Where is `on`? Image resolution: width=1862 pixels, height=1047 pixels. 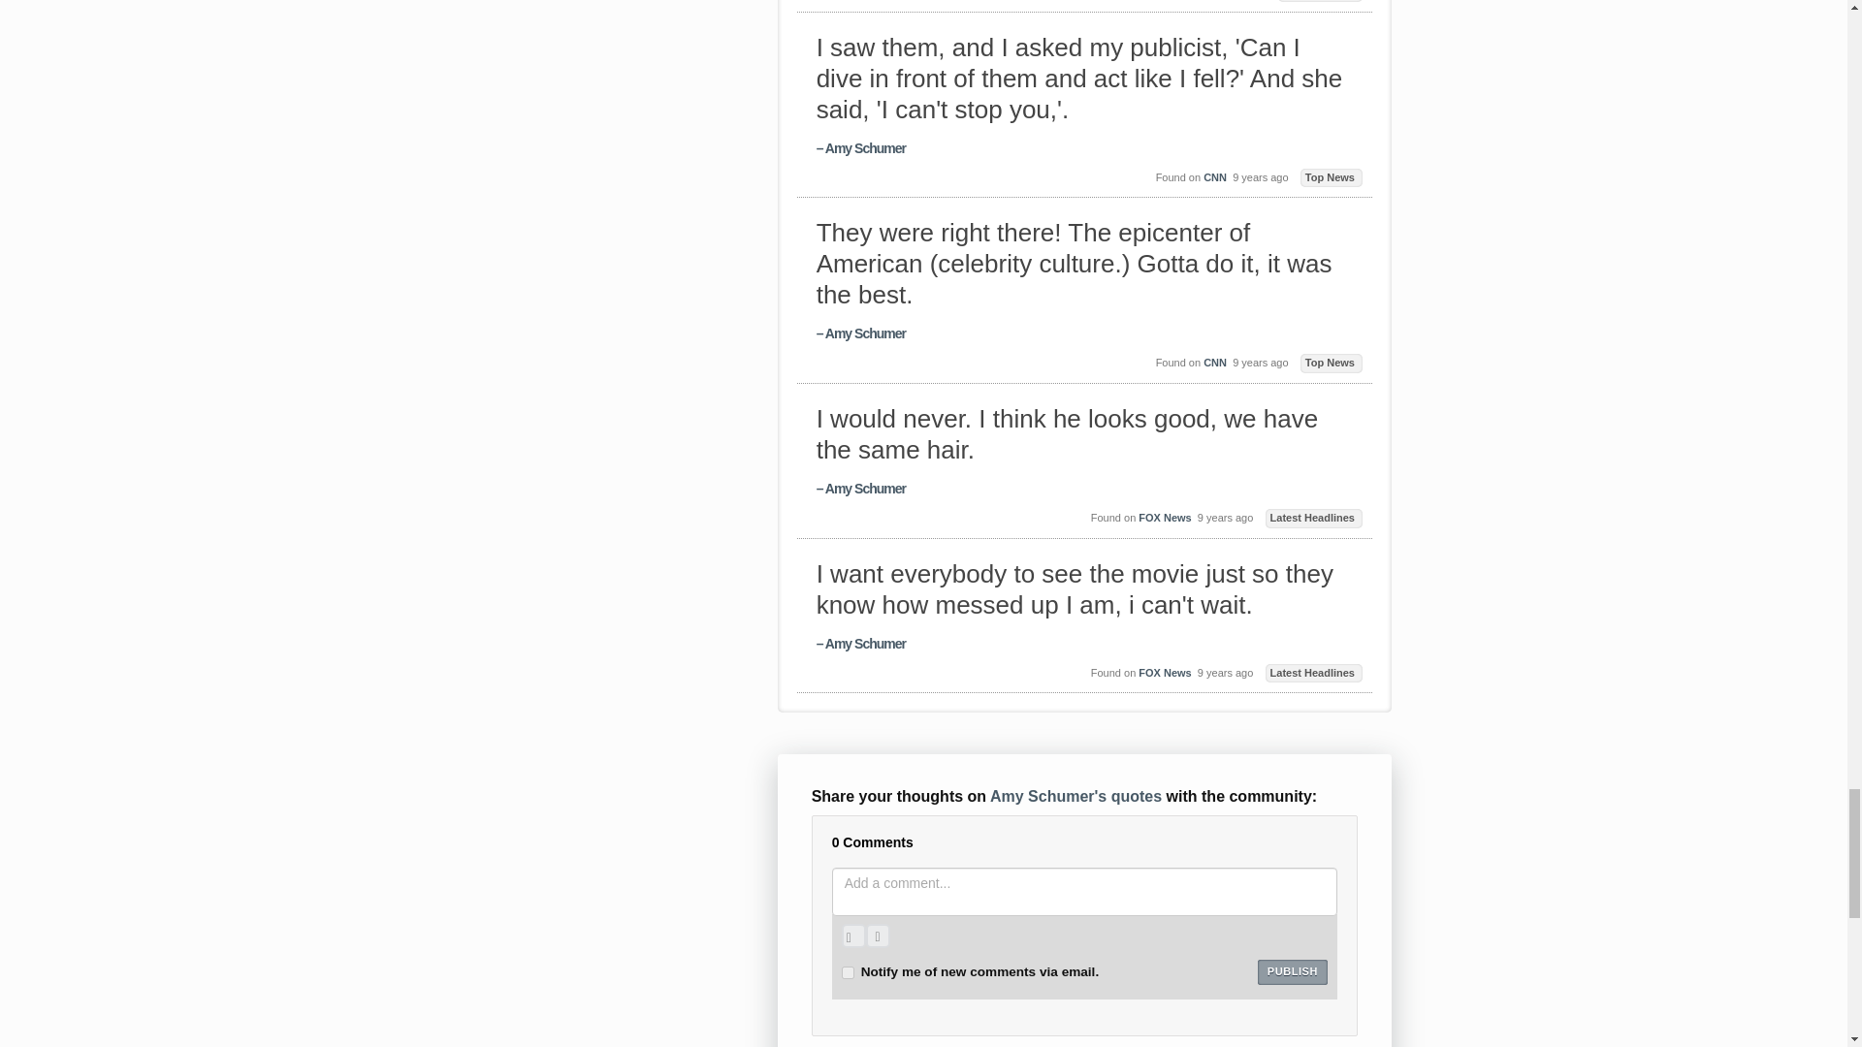
on is located at coordinates (848, 971).